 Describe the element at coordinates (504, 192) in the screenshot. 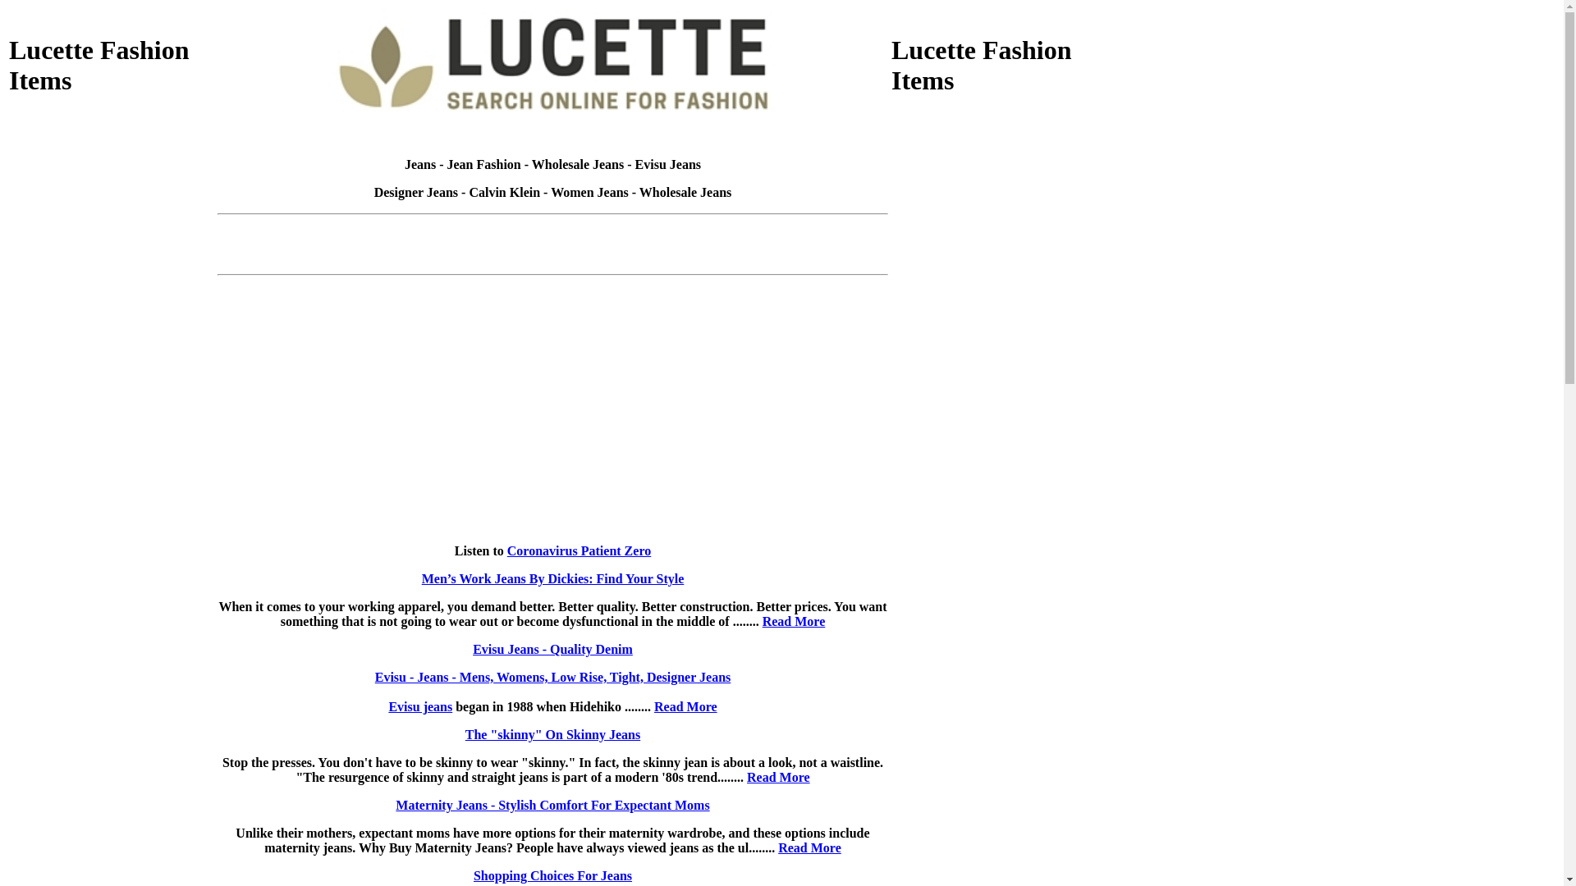

I see `Calvin Klein` at that location.